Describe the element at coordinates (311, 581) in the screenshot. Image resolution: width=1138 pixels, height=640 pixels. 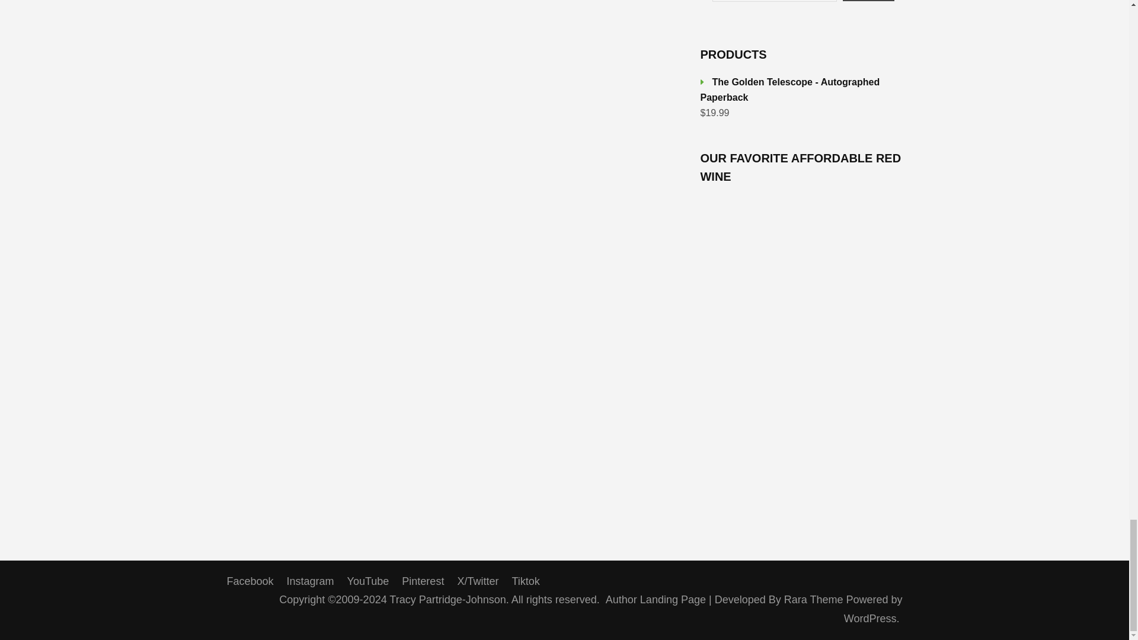
I see `Instagram` at that location.